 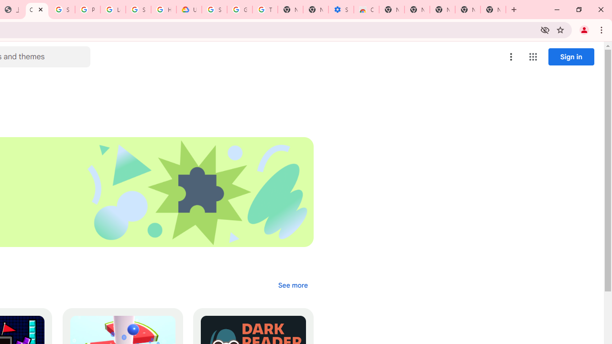 What do you see at coordinates (293, 285) in the screenshot?
I see `See more personalized recommendations` at bounding box center [293, 285].